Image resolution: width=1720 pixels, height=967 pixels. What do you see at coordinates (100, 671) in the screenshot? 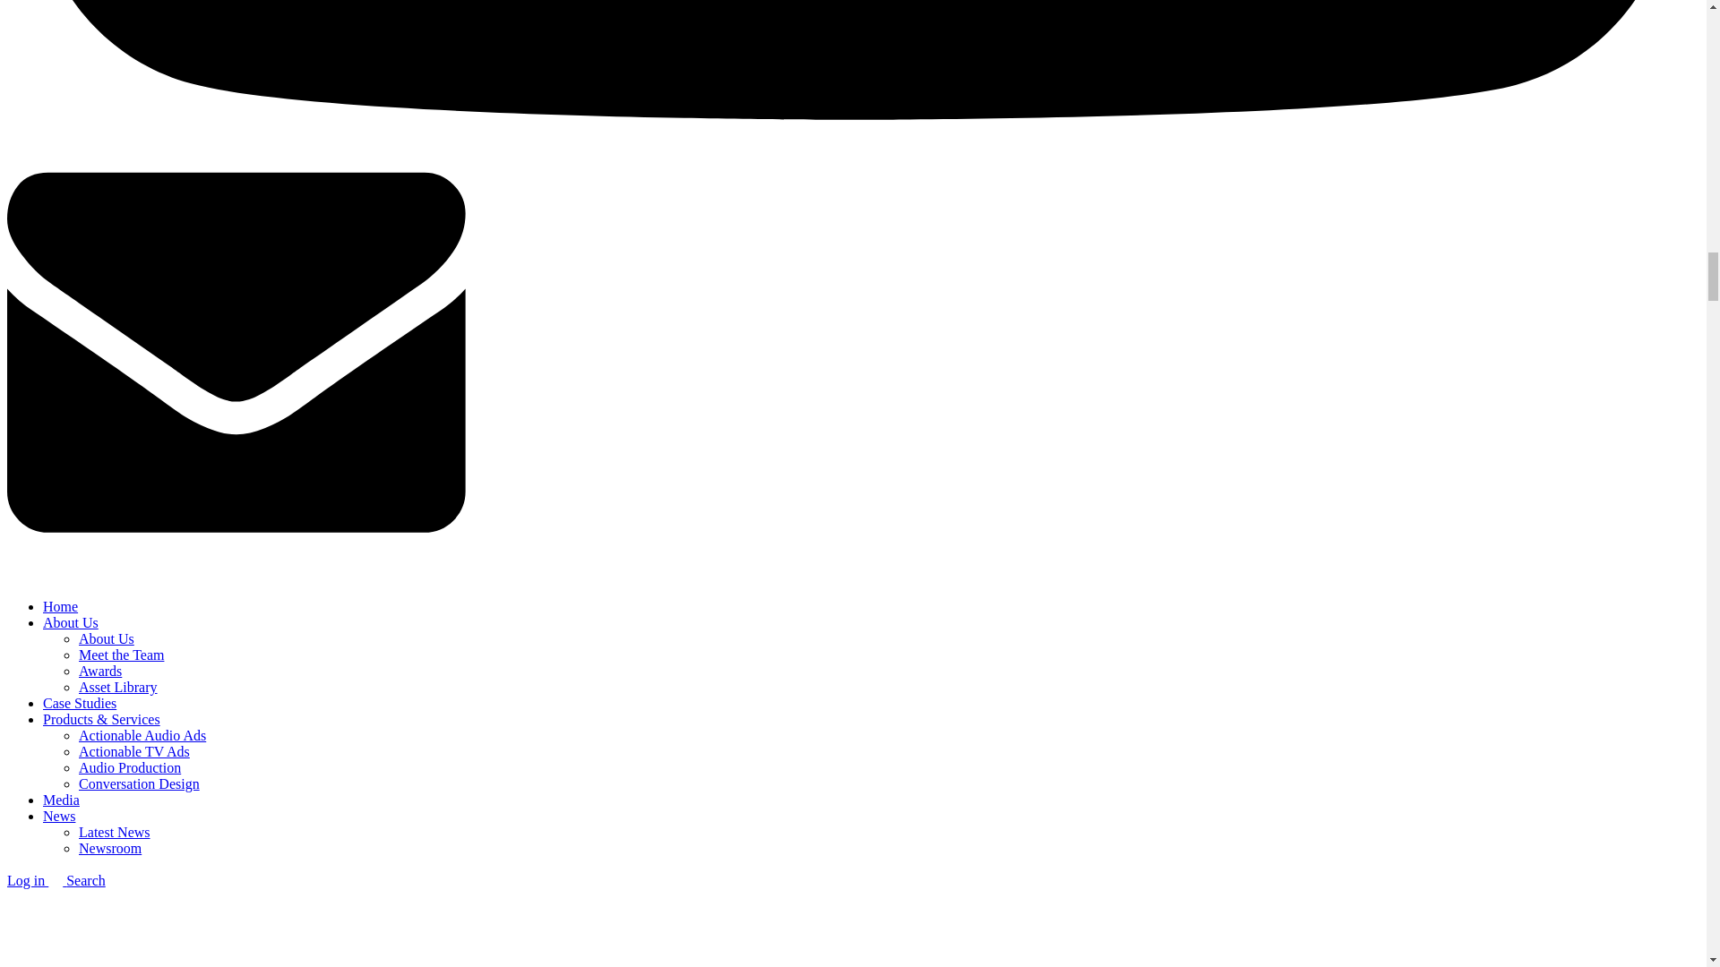
I see `Awards` at bounding box center [100, 671].